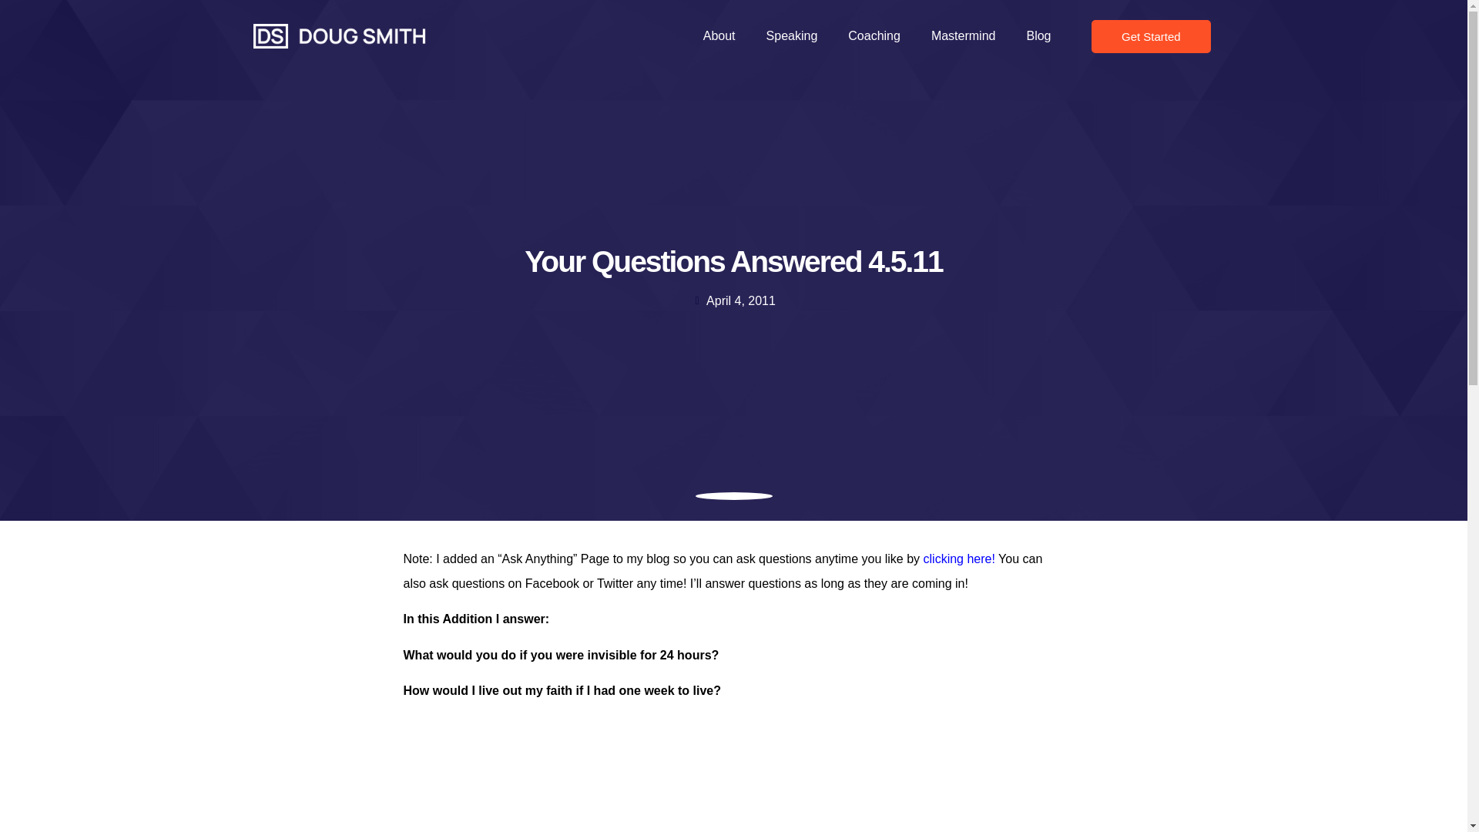  I want to click on Get Started, so click(1151, 36).